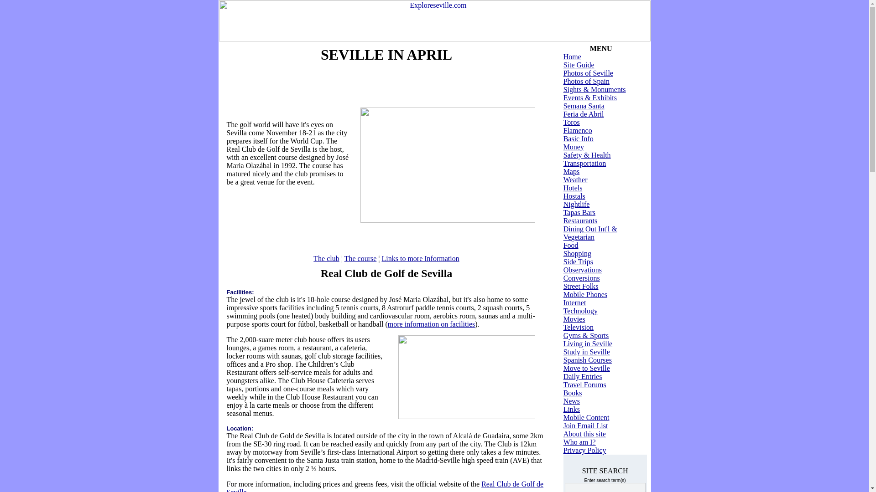 The width and height of the screenshot is (876, 492). What do you see at coordinates (588, 73) in the screenshot?
I see `Photos of Seville` at bounding box center [588, 73].